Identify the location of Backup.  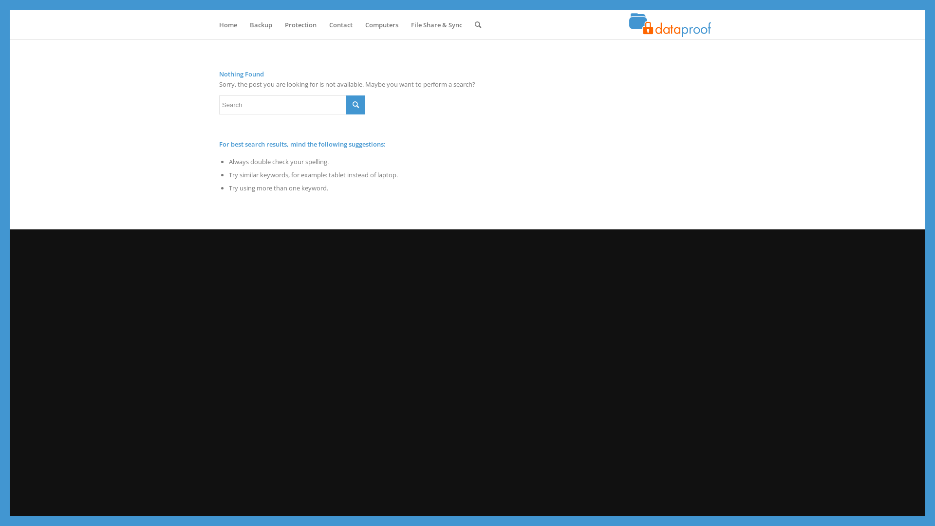
(261, 25).